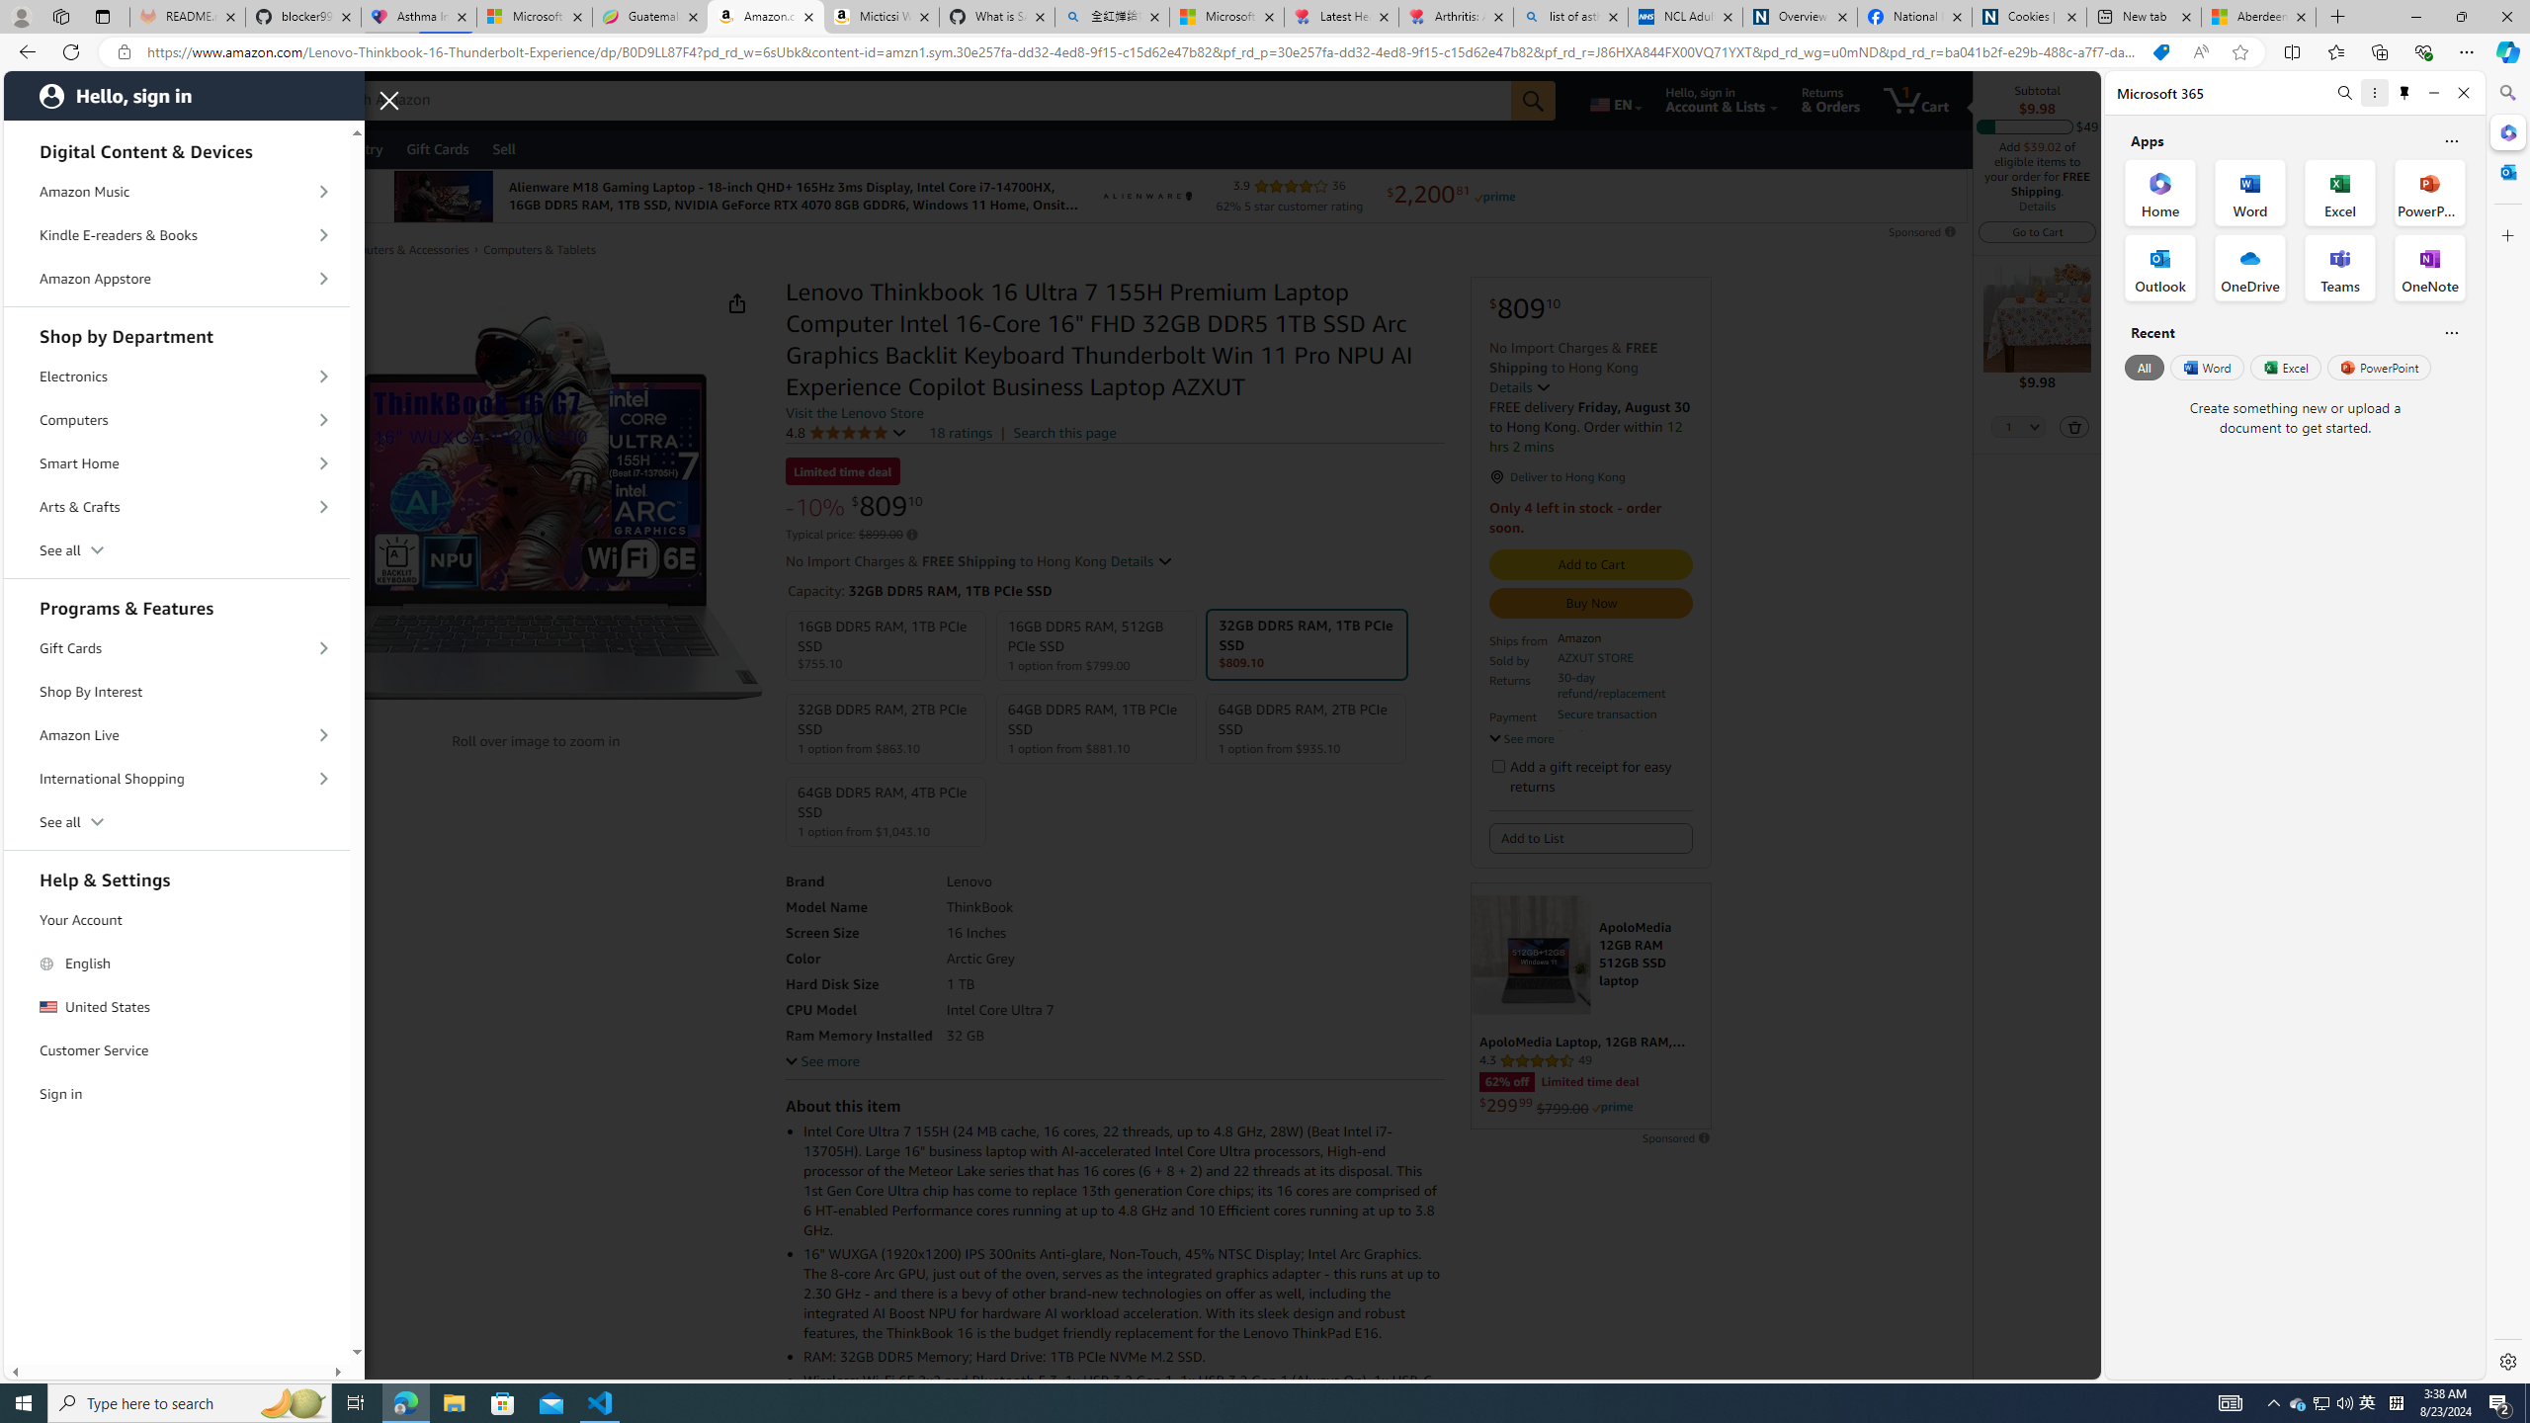 This screenshot has height=1423, width=2530. What do you see at coordinates (886, 727) in the screenshot?
I see `32GB DDR5 RAM, 2TB PCIe SSD 1 option from $863.10` at bounding box center [886, 727].